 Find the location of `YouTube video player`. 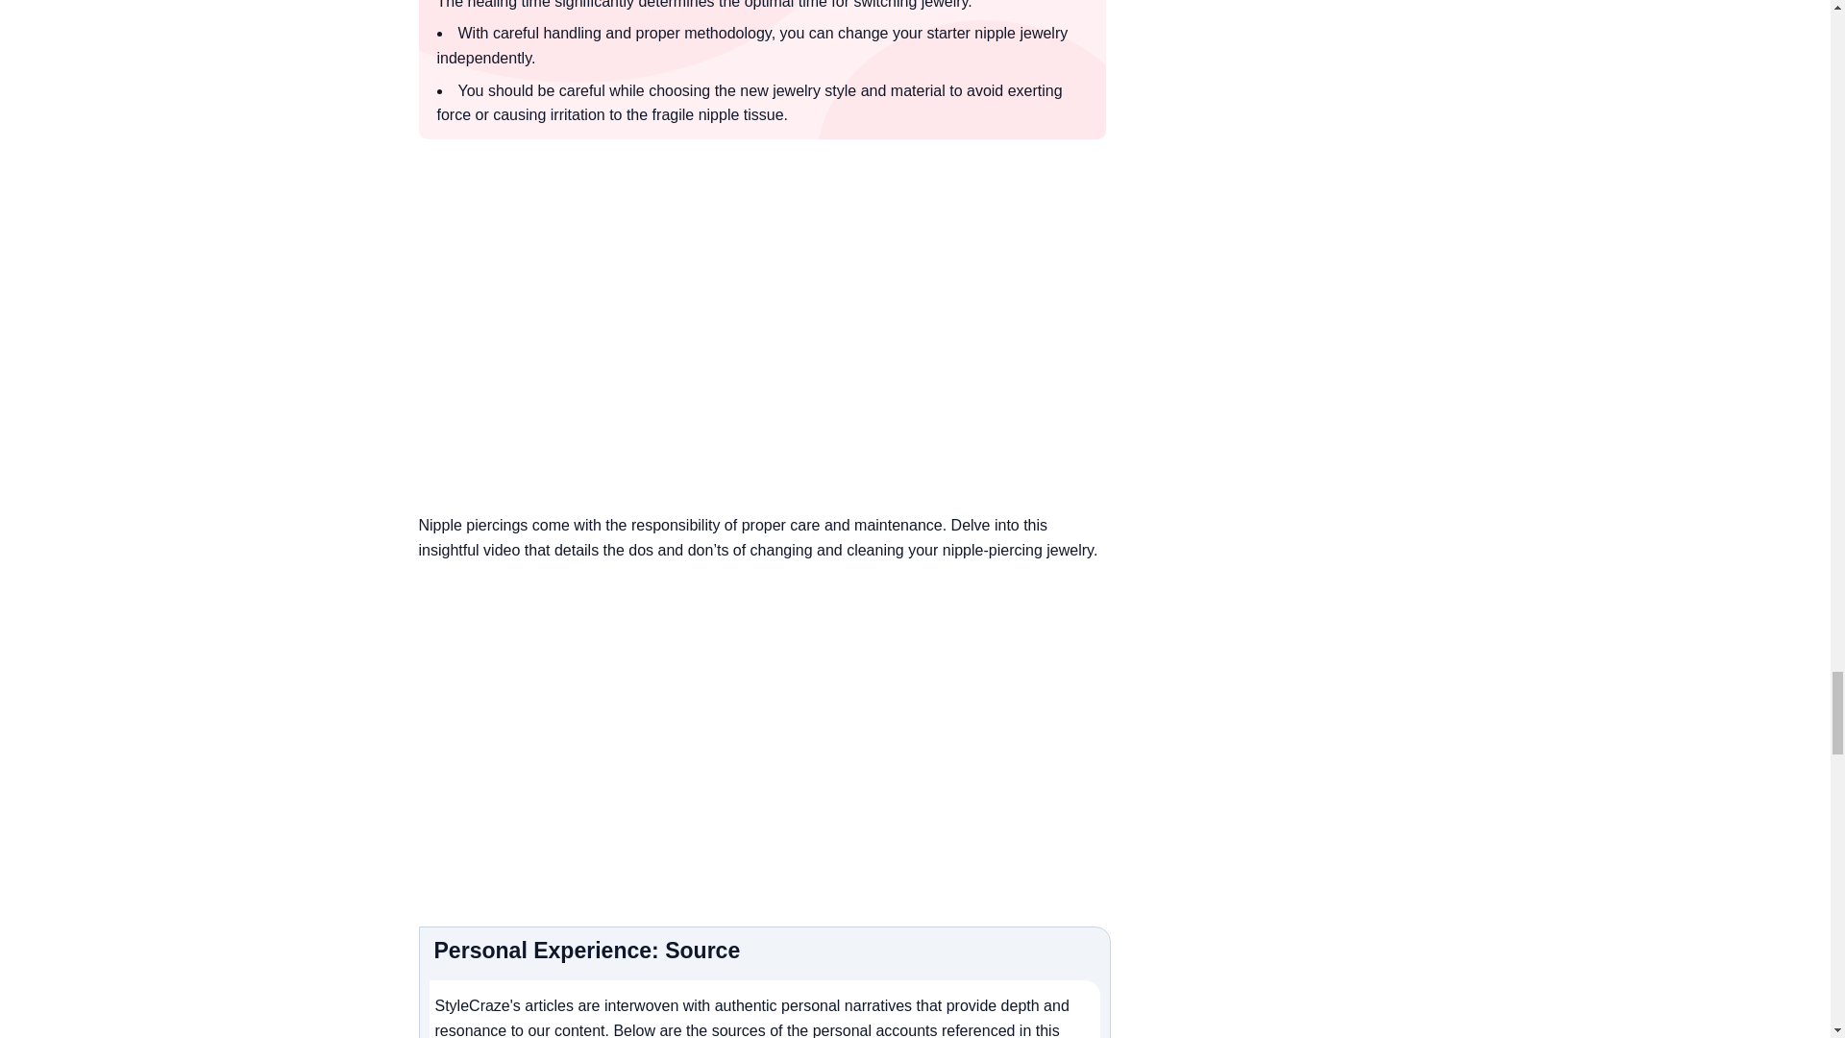

YouTube video player is located at coordinates (764, 338).